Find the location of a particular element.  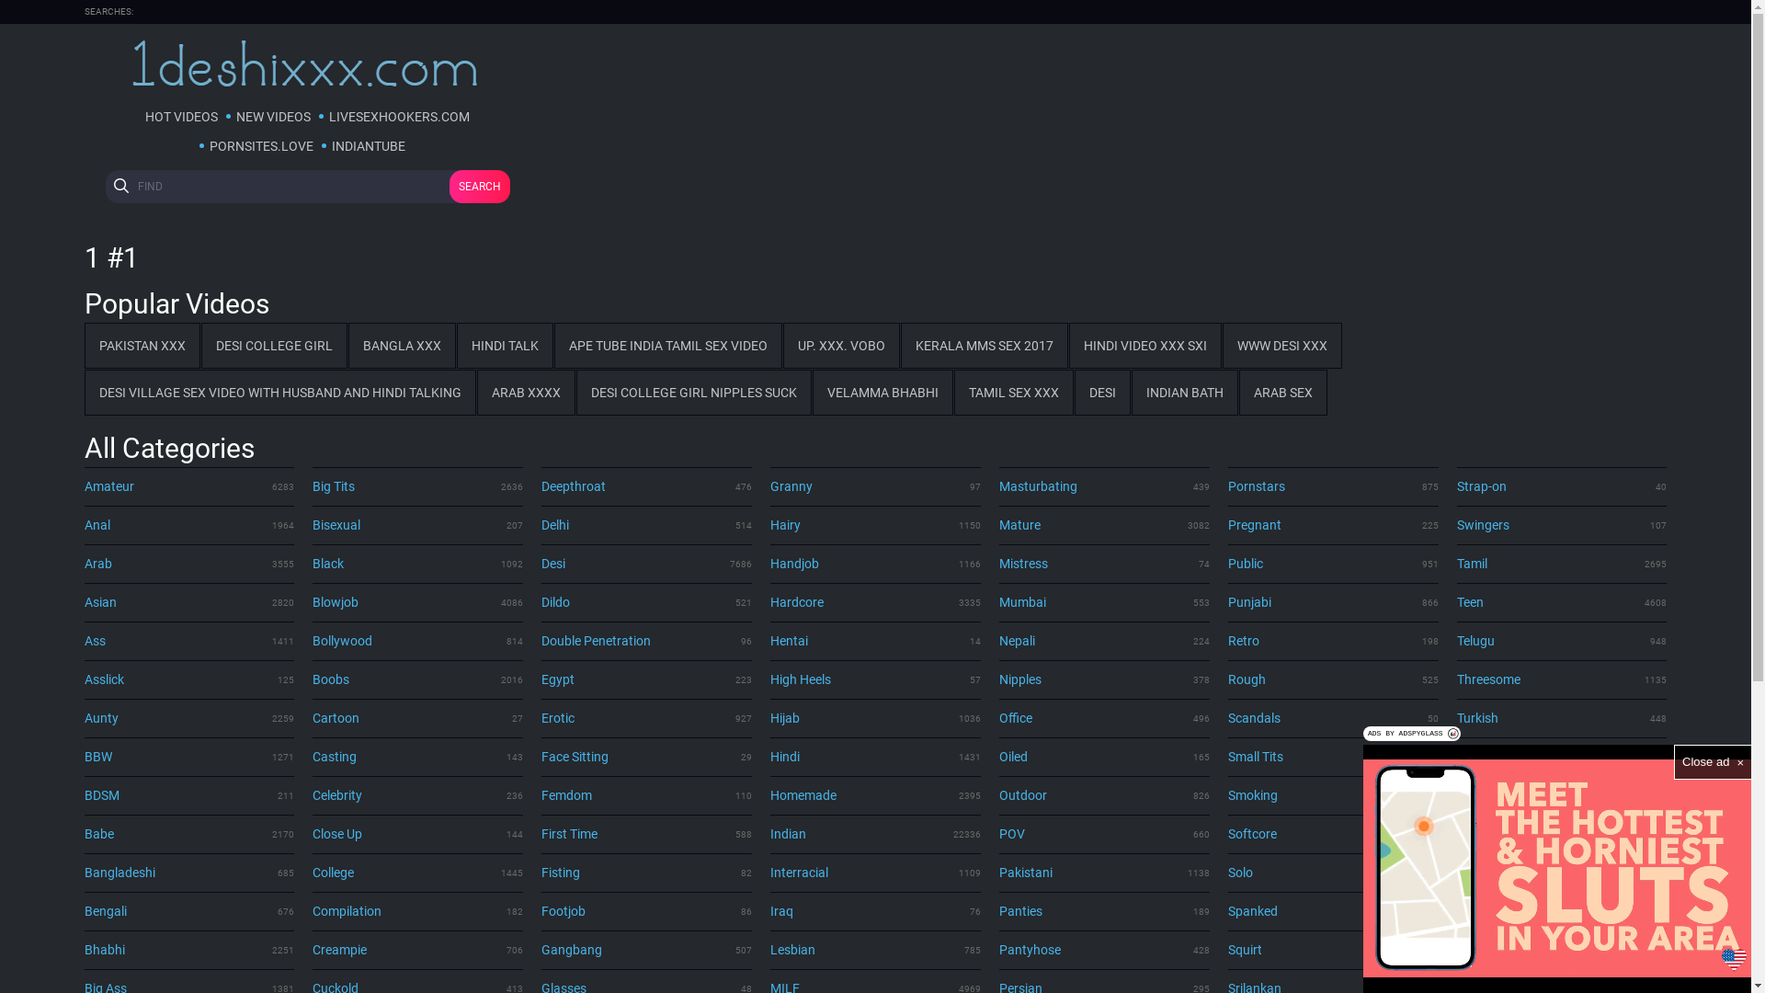

Webcam
1227 is located at coordinates (1563, 834).